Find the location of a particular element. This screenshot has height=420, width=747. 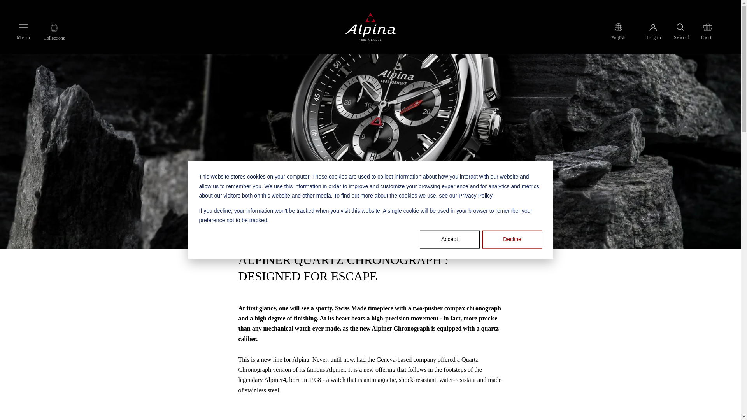

English is located at coordinates (618, 38).